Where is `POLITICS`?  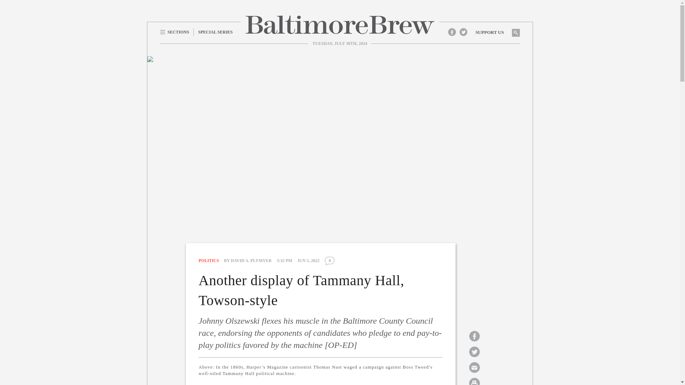 POLITICS is located at coordinates (208, 260).